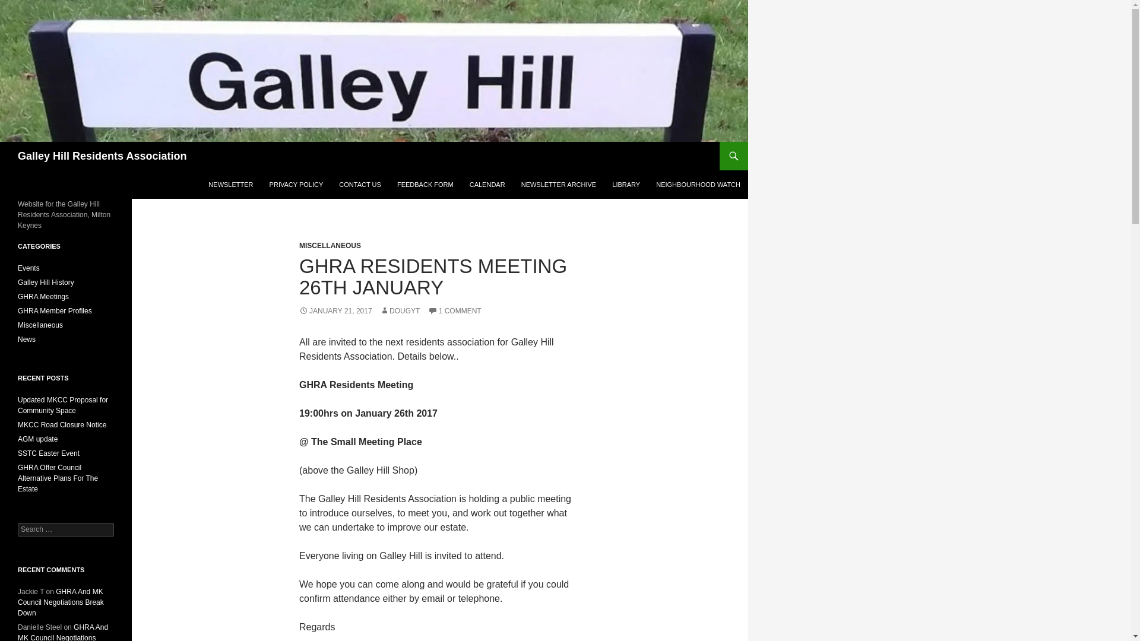 The height and width of the screenshot is (641, 1140). What do you see at coordinates (58, 478) in the screenshot?
I see `GHRA Offer Council Alternative Plans For The Estate` at bounding box center [58, 478].